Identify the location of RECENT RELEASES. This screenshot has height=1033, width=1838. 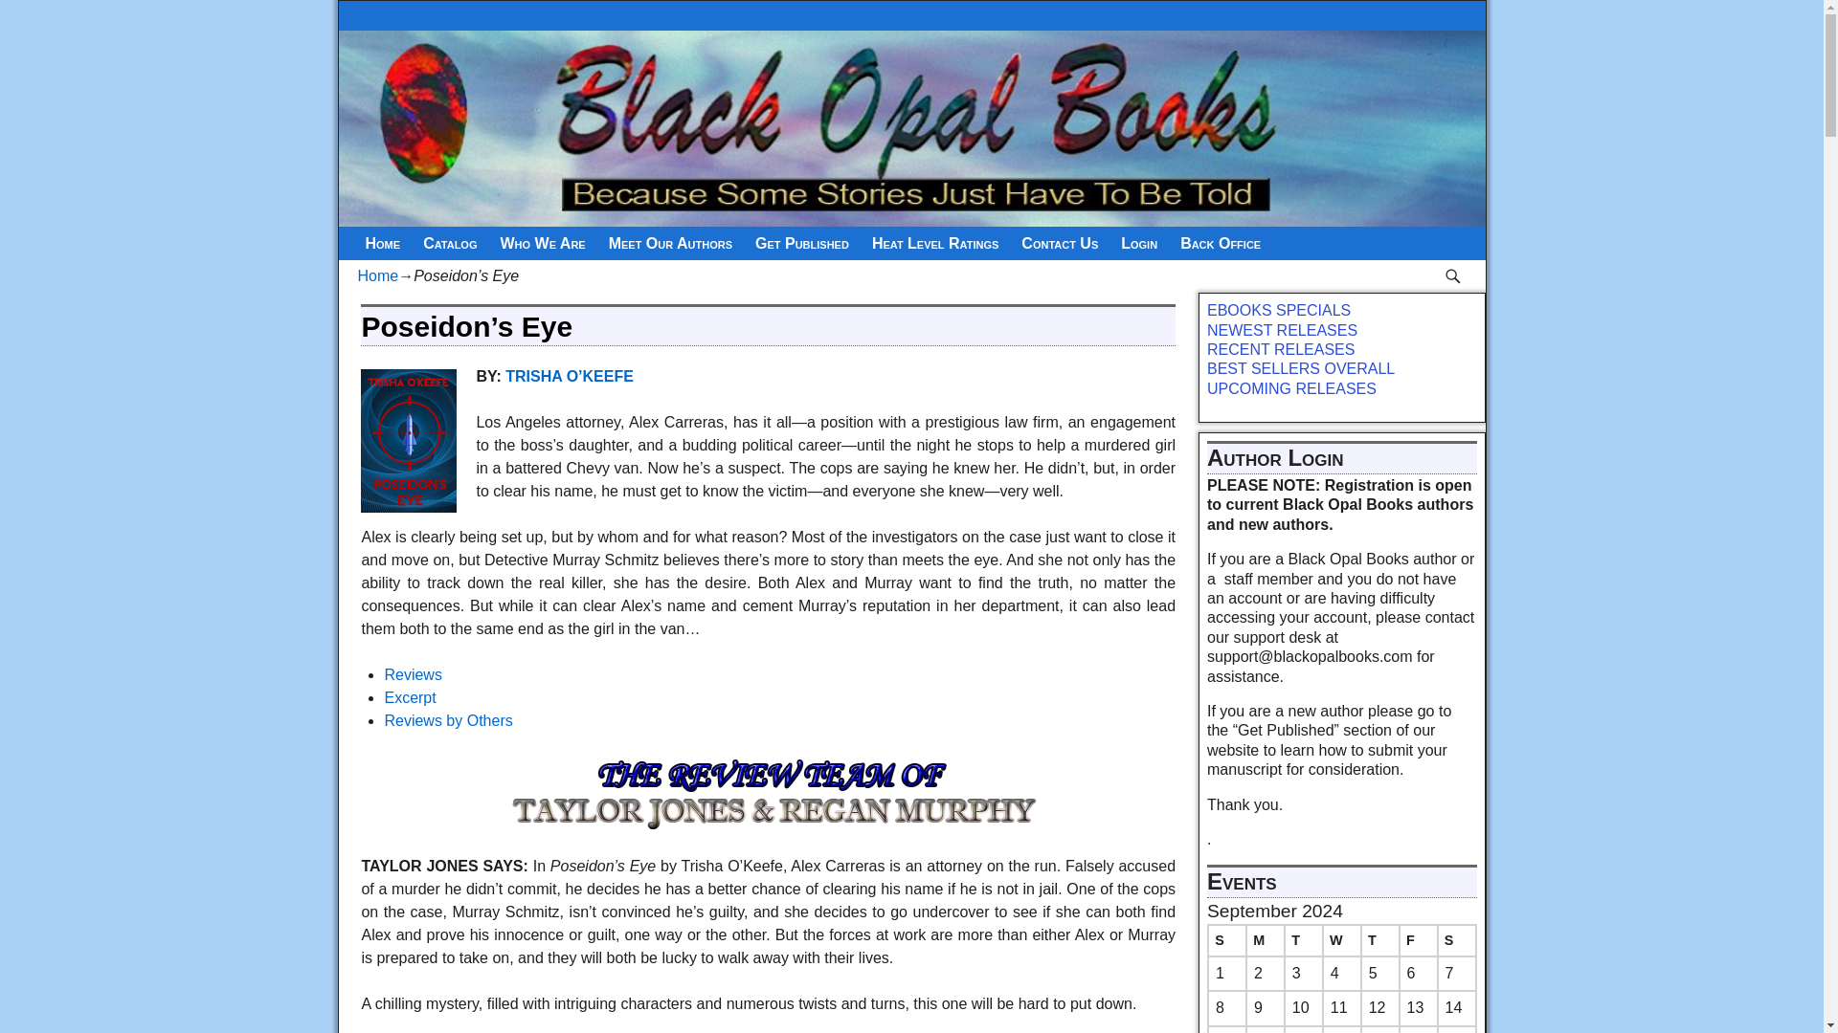
(1281, 349).